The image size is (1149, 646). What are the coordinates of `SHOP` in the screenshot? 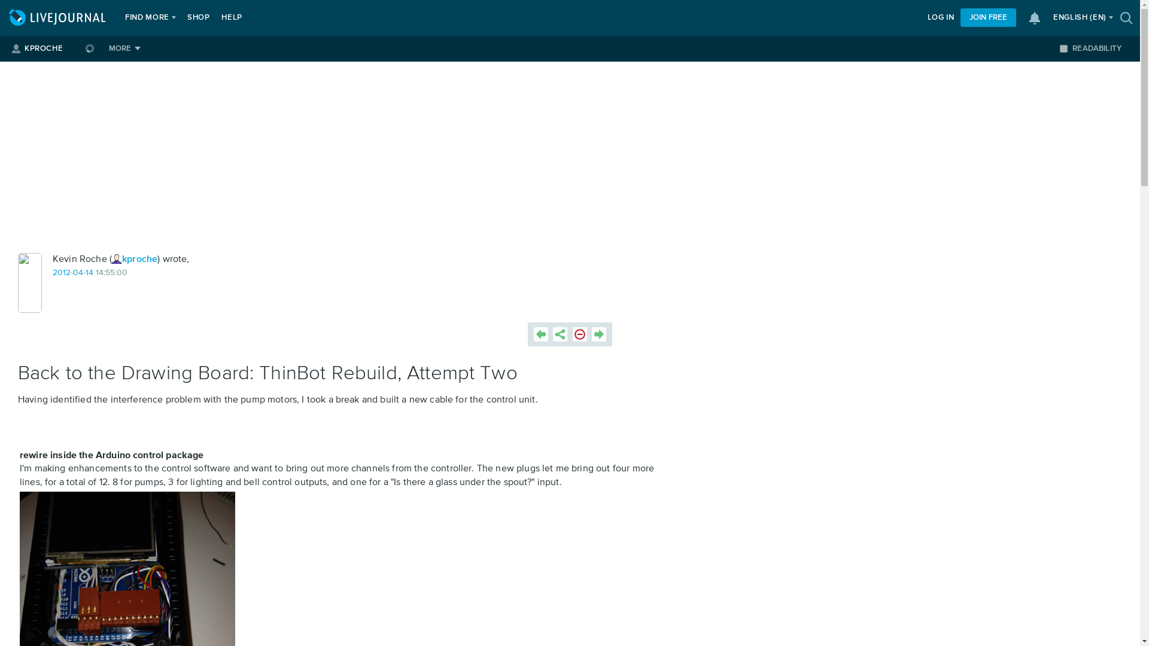 It's located at (199, 18).